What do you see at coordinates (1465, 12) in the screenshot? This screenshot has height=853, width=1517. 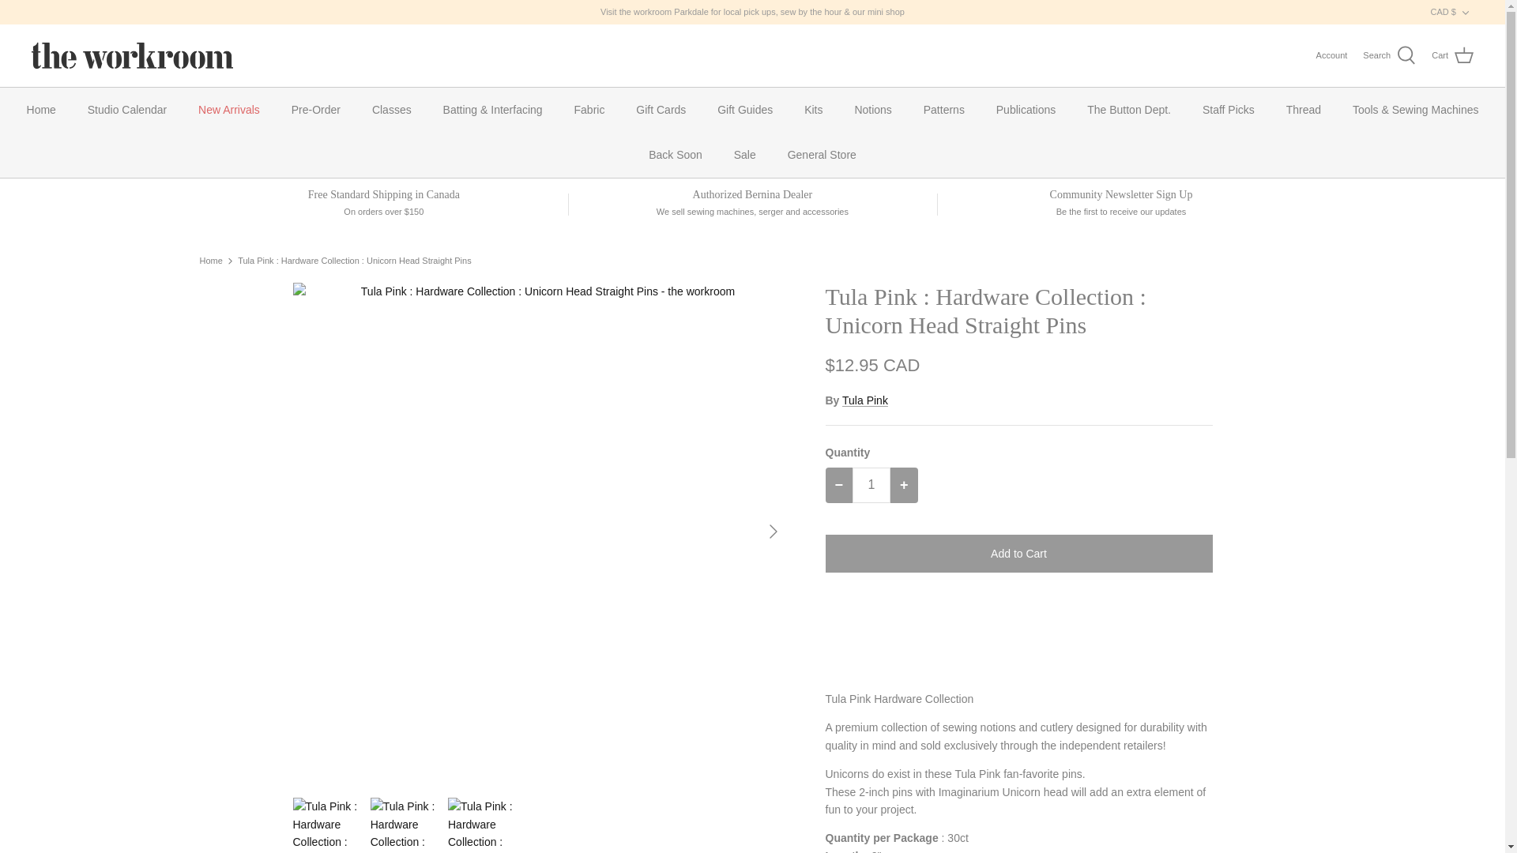 I see `Down` at bounding box center [1465, 12].